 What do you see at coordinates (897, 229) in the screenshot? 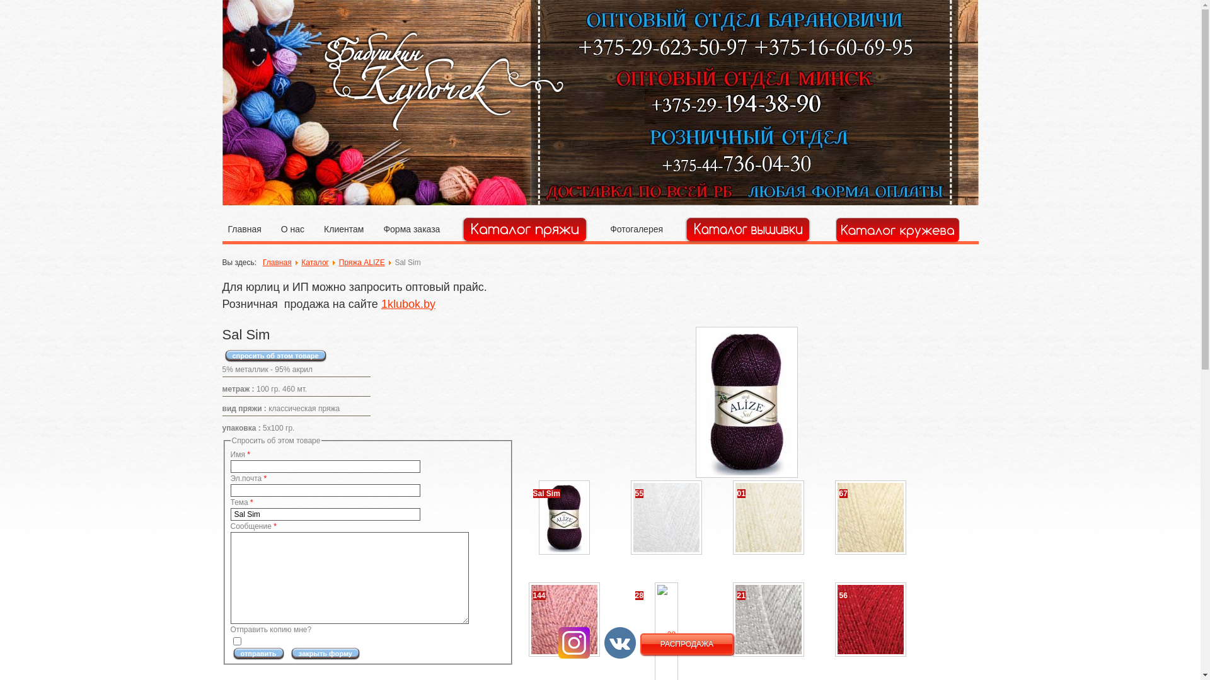
I see `  ` at bounding box center [897, 229].